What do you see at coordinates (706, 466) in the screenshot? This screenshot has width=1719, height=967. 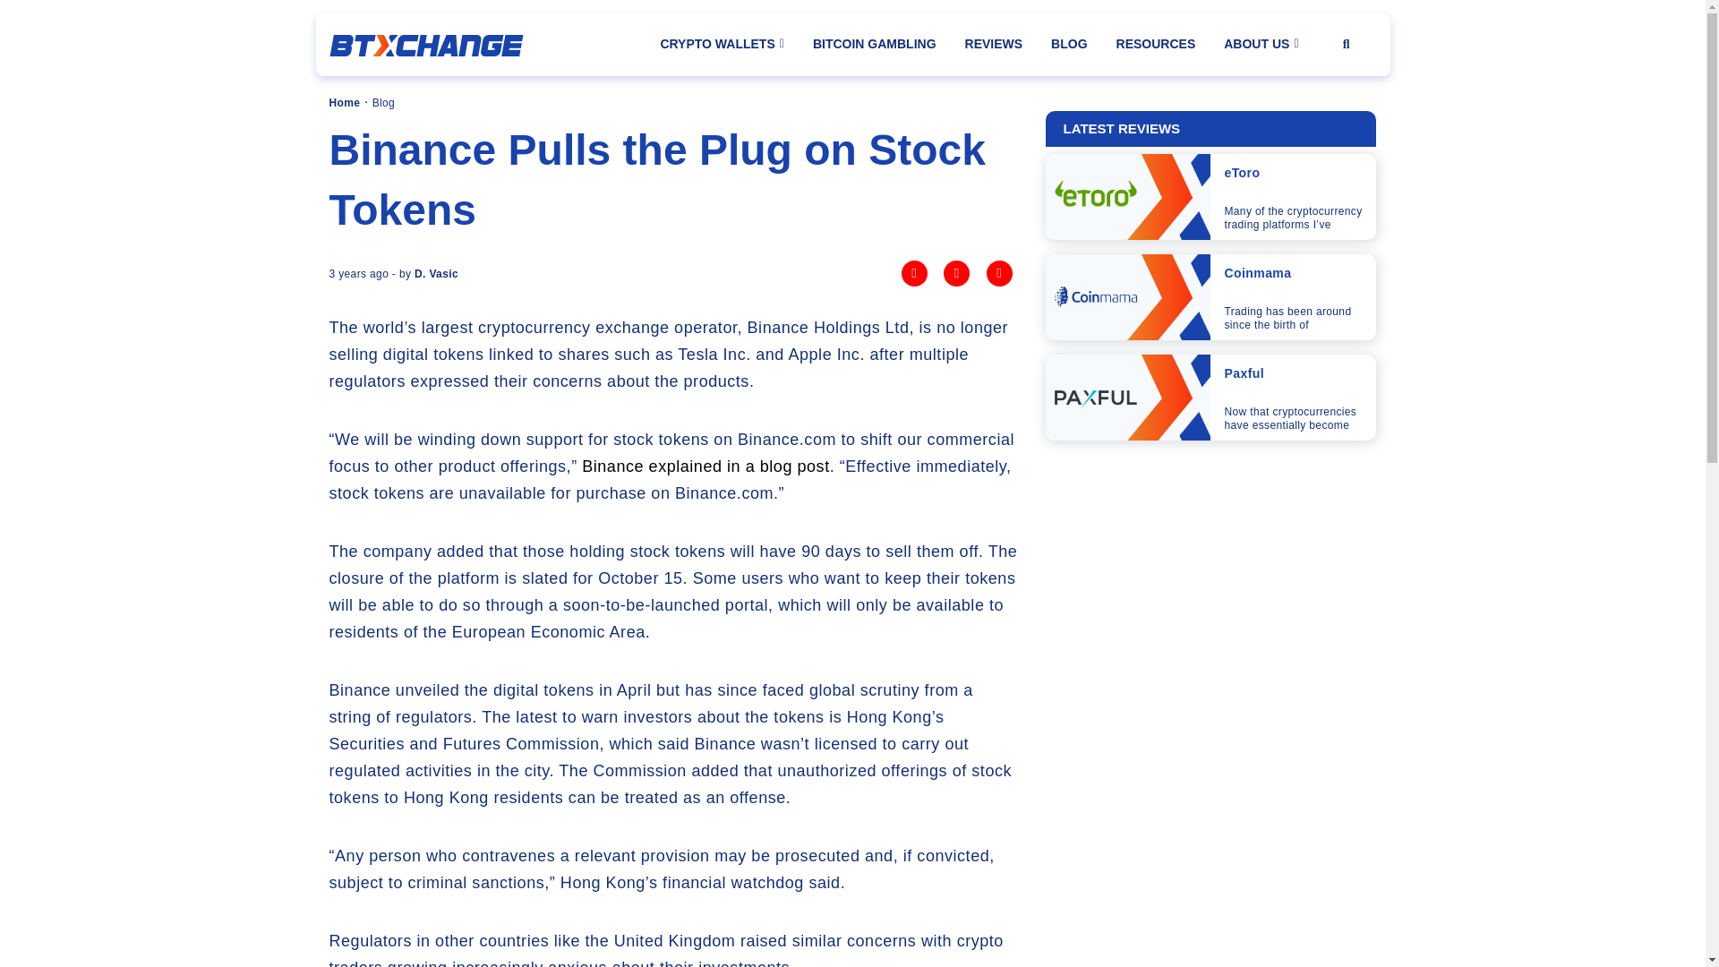 I see `Binance explained in a blog post` at bounding box center [706, 466].